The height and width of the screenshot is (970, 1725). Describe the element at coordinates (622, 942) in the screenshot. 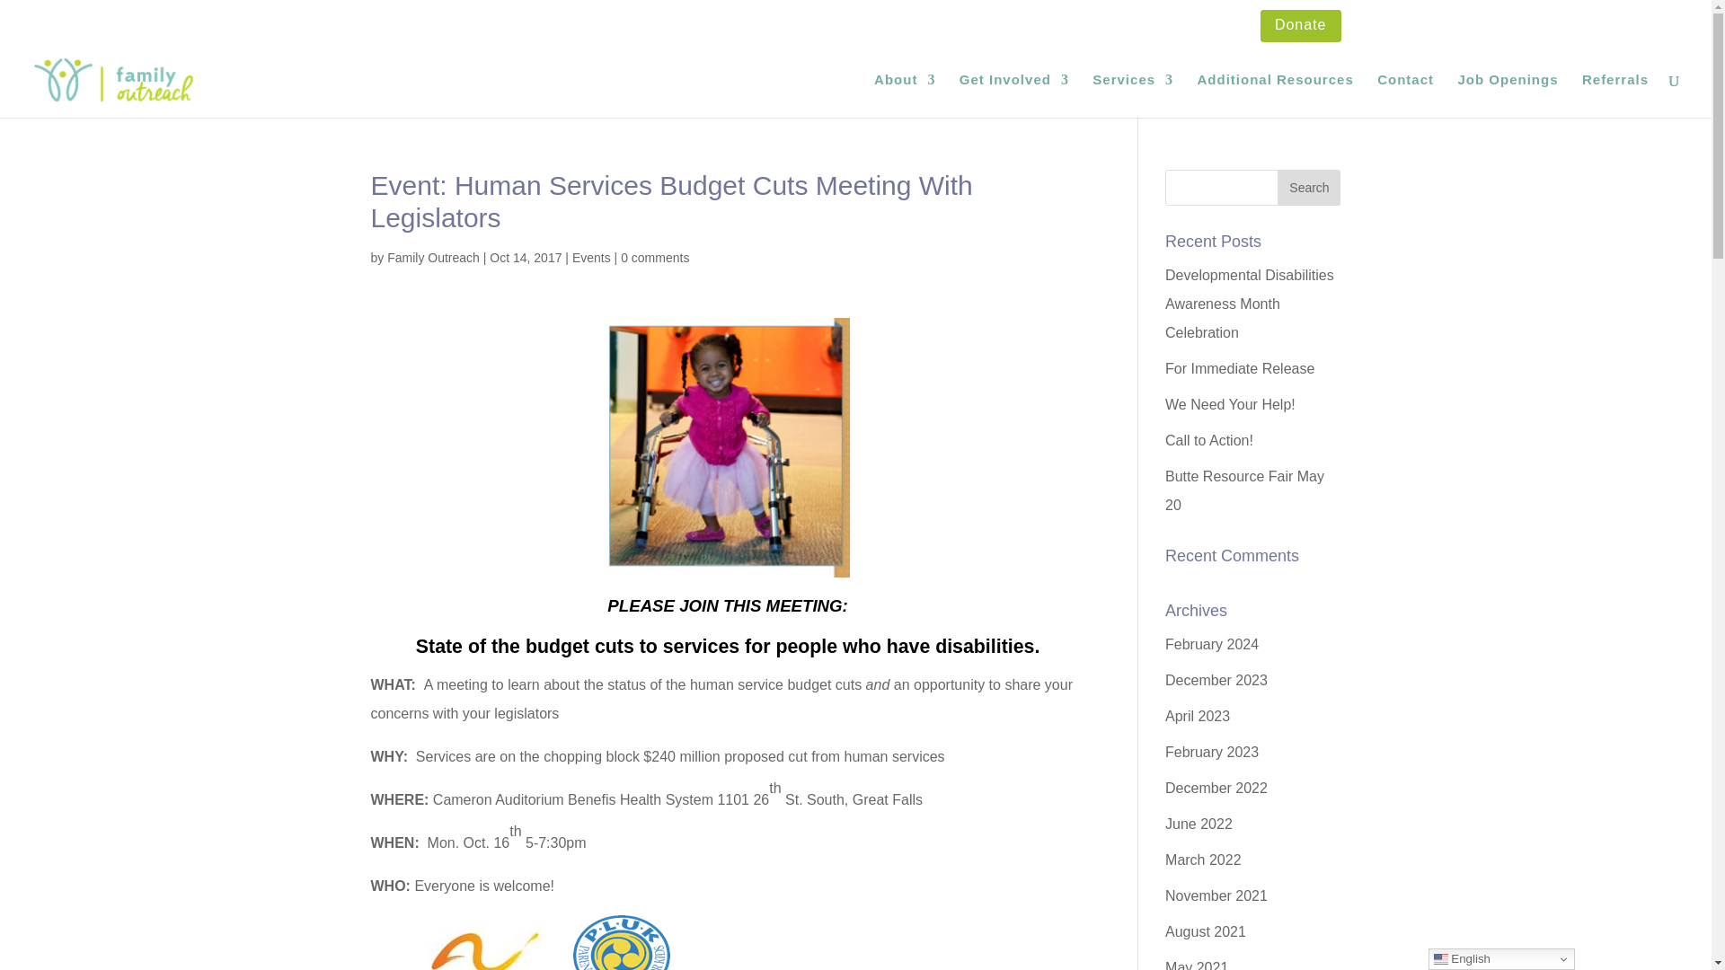

I see `PLUK` at that location.